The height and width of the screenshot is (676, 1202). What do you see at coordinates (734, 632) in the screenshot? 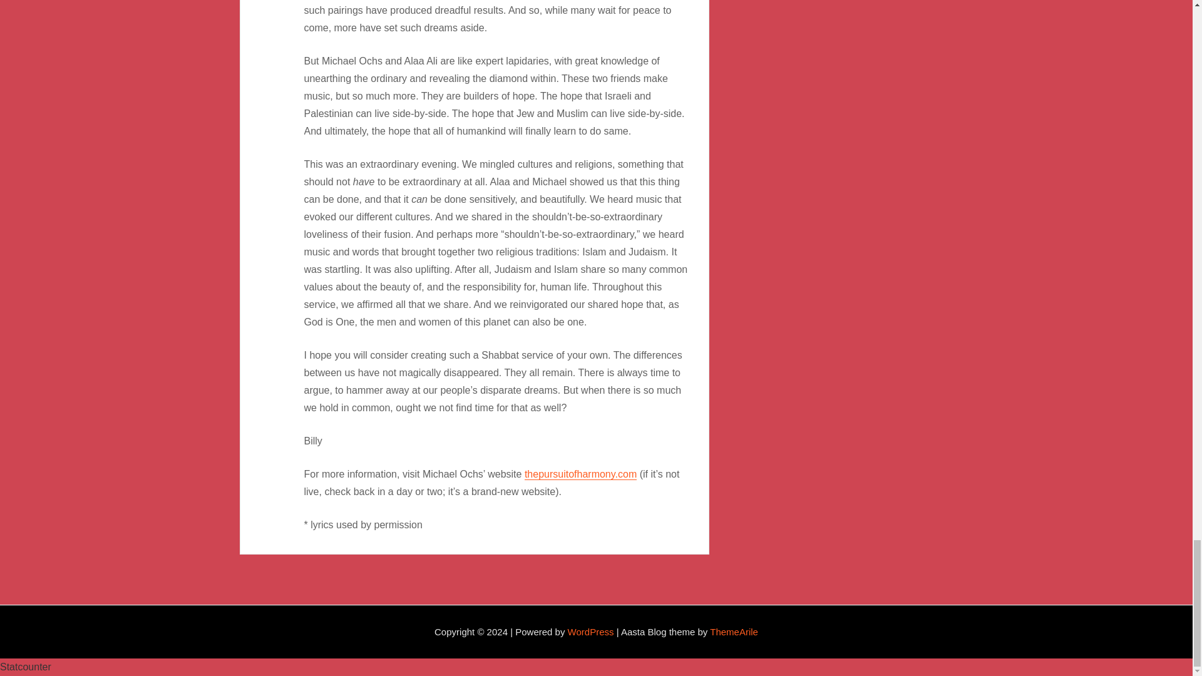
I see `ThemeArile` at bounding box center [734, 632].